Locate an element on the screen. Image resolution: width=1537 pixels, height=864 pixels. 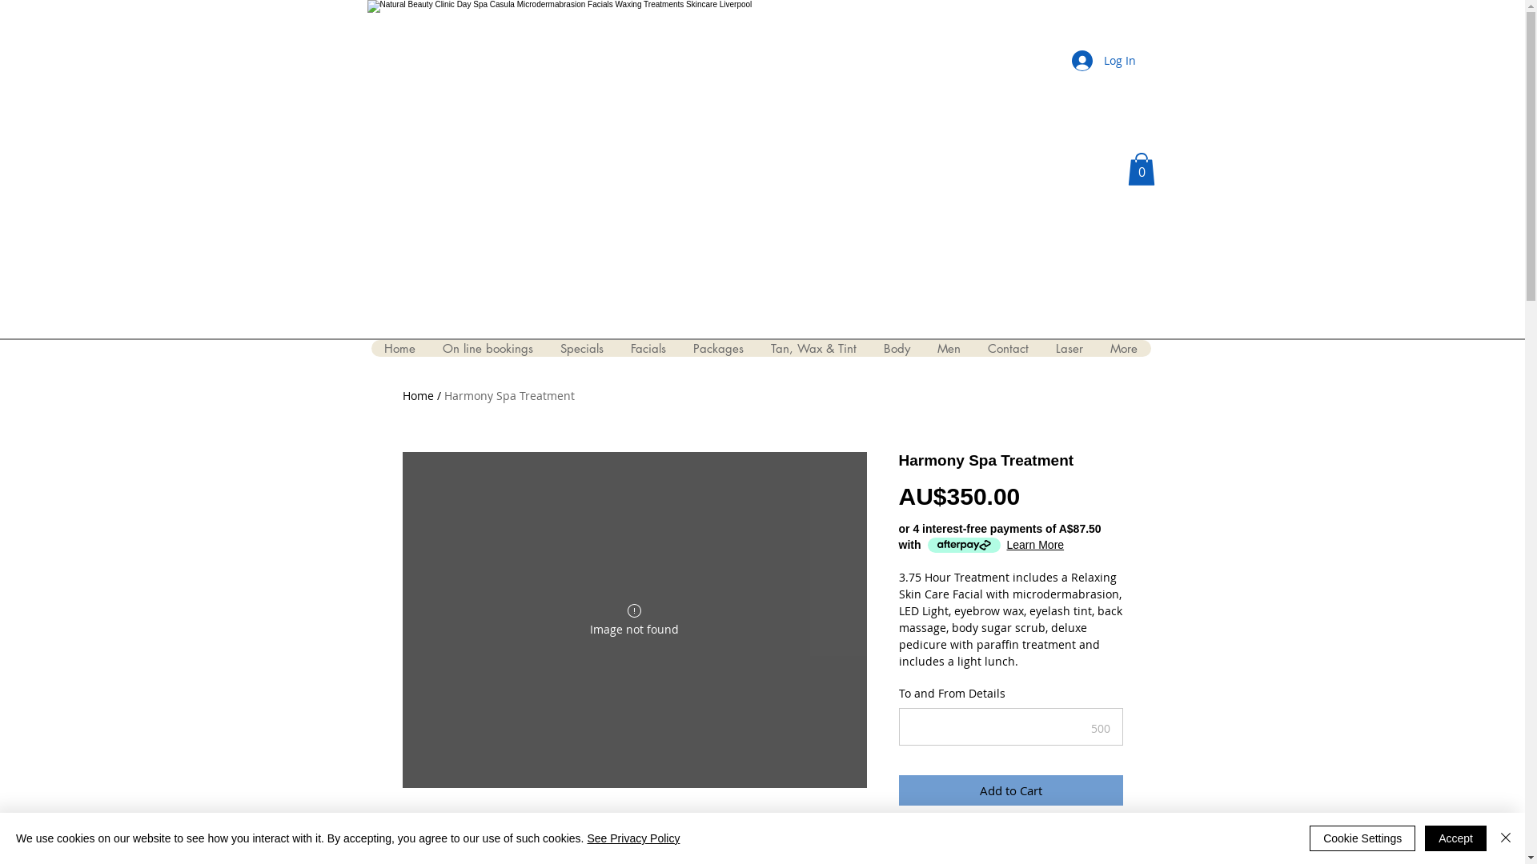
Laser is located at coordinates (1069, 349).